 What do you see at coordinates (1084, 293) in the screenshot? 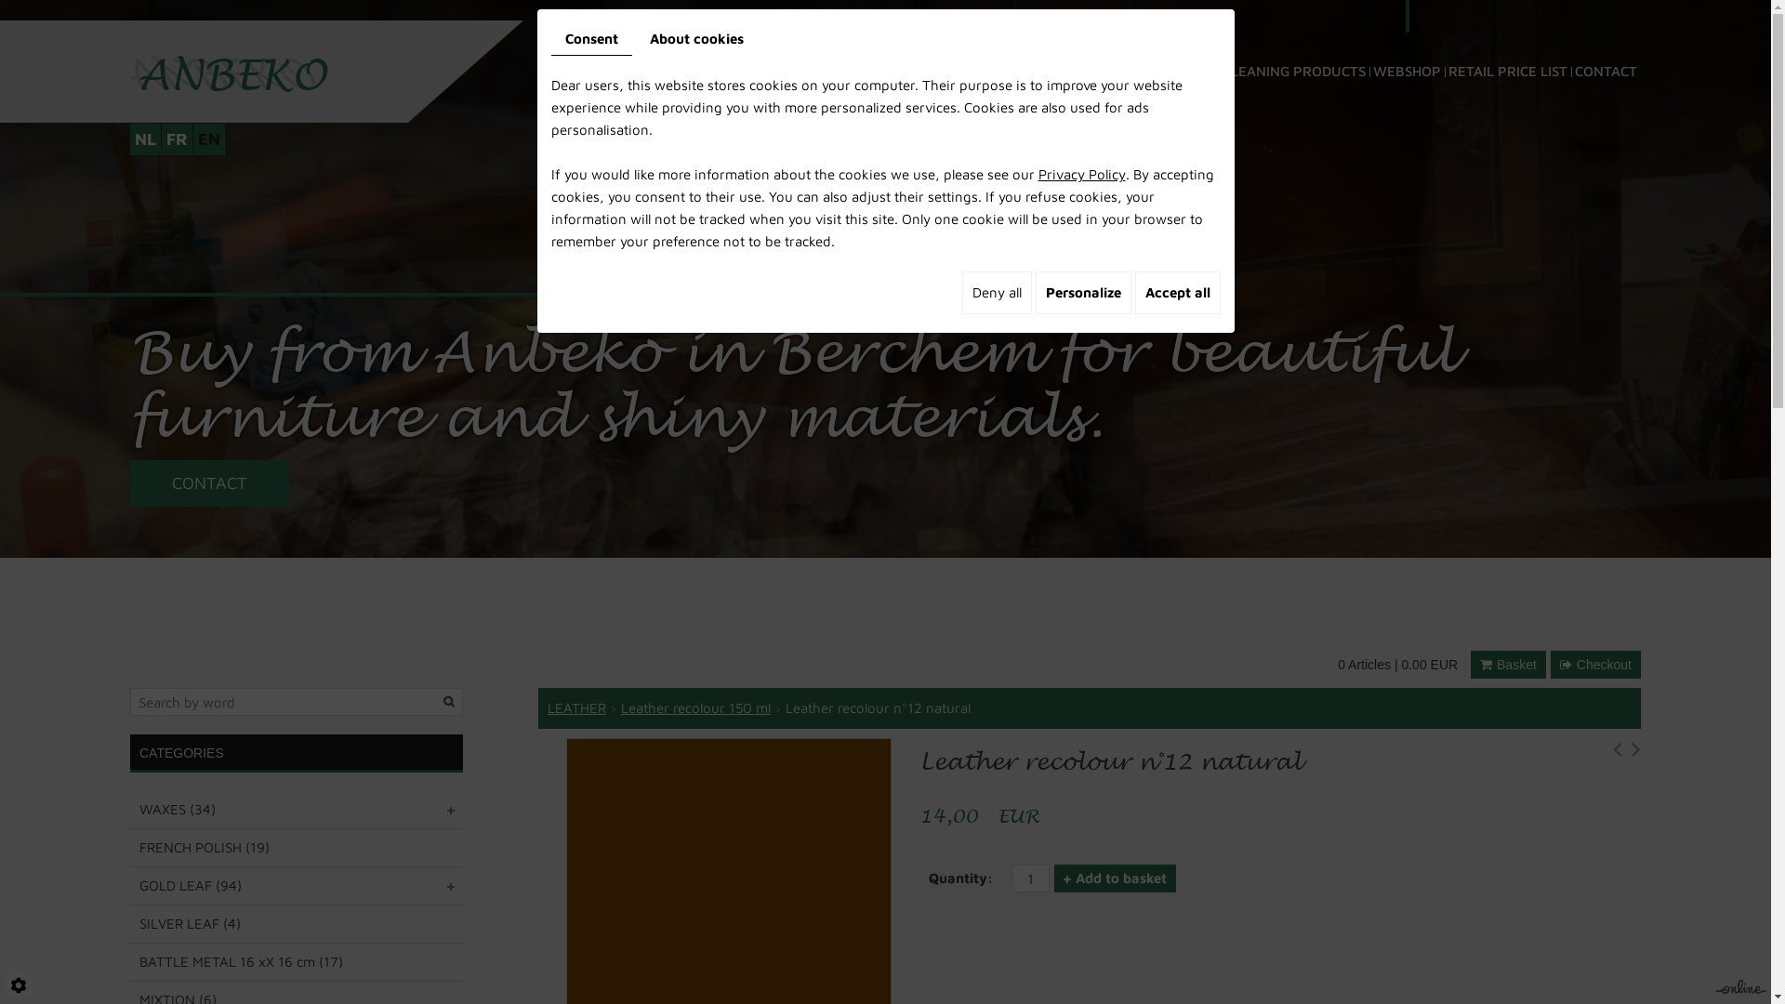
I see `Personalize` at bounding box center [1084, 293].